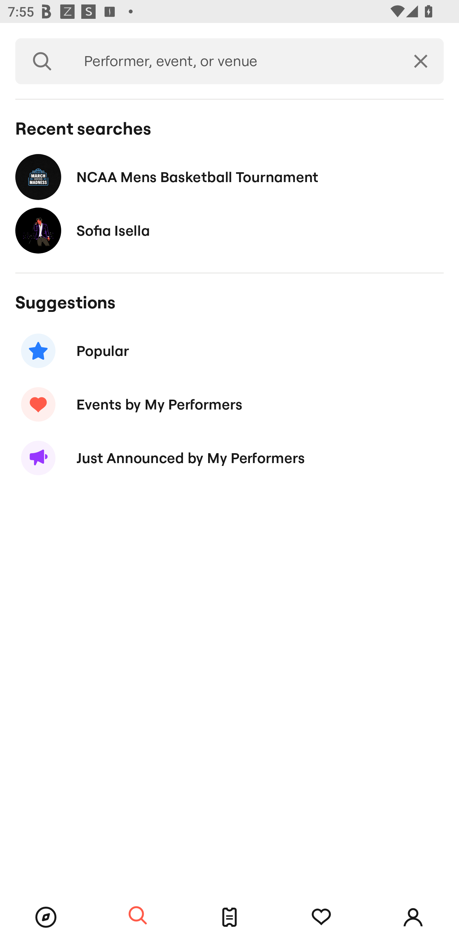 The image size is (459, 944). Describe the element at coordinates (229, 177) in the screenshot. I see `NCAA Mens Basketball Tournament` at that location.